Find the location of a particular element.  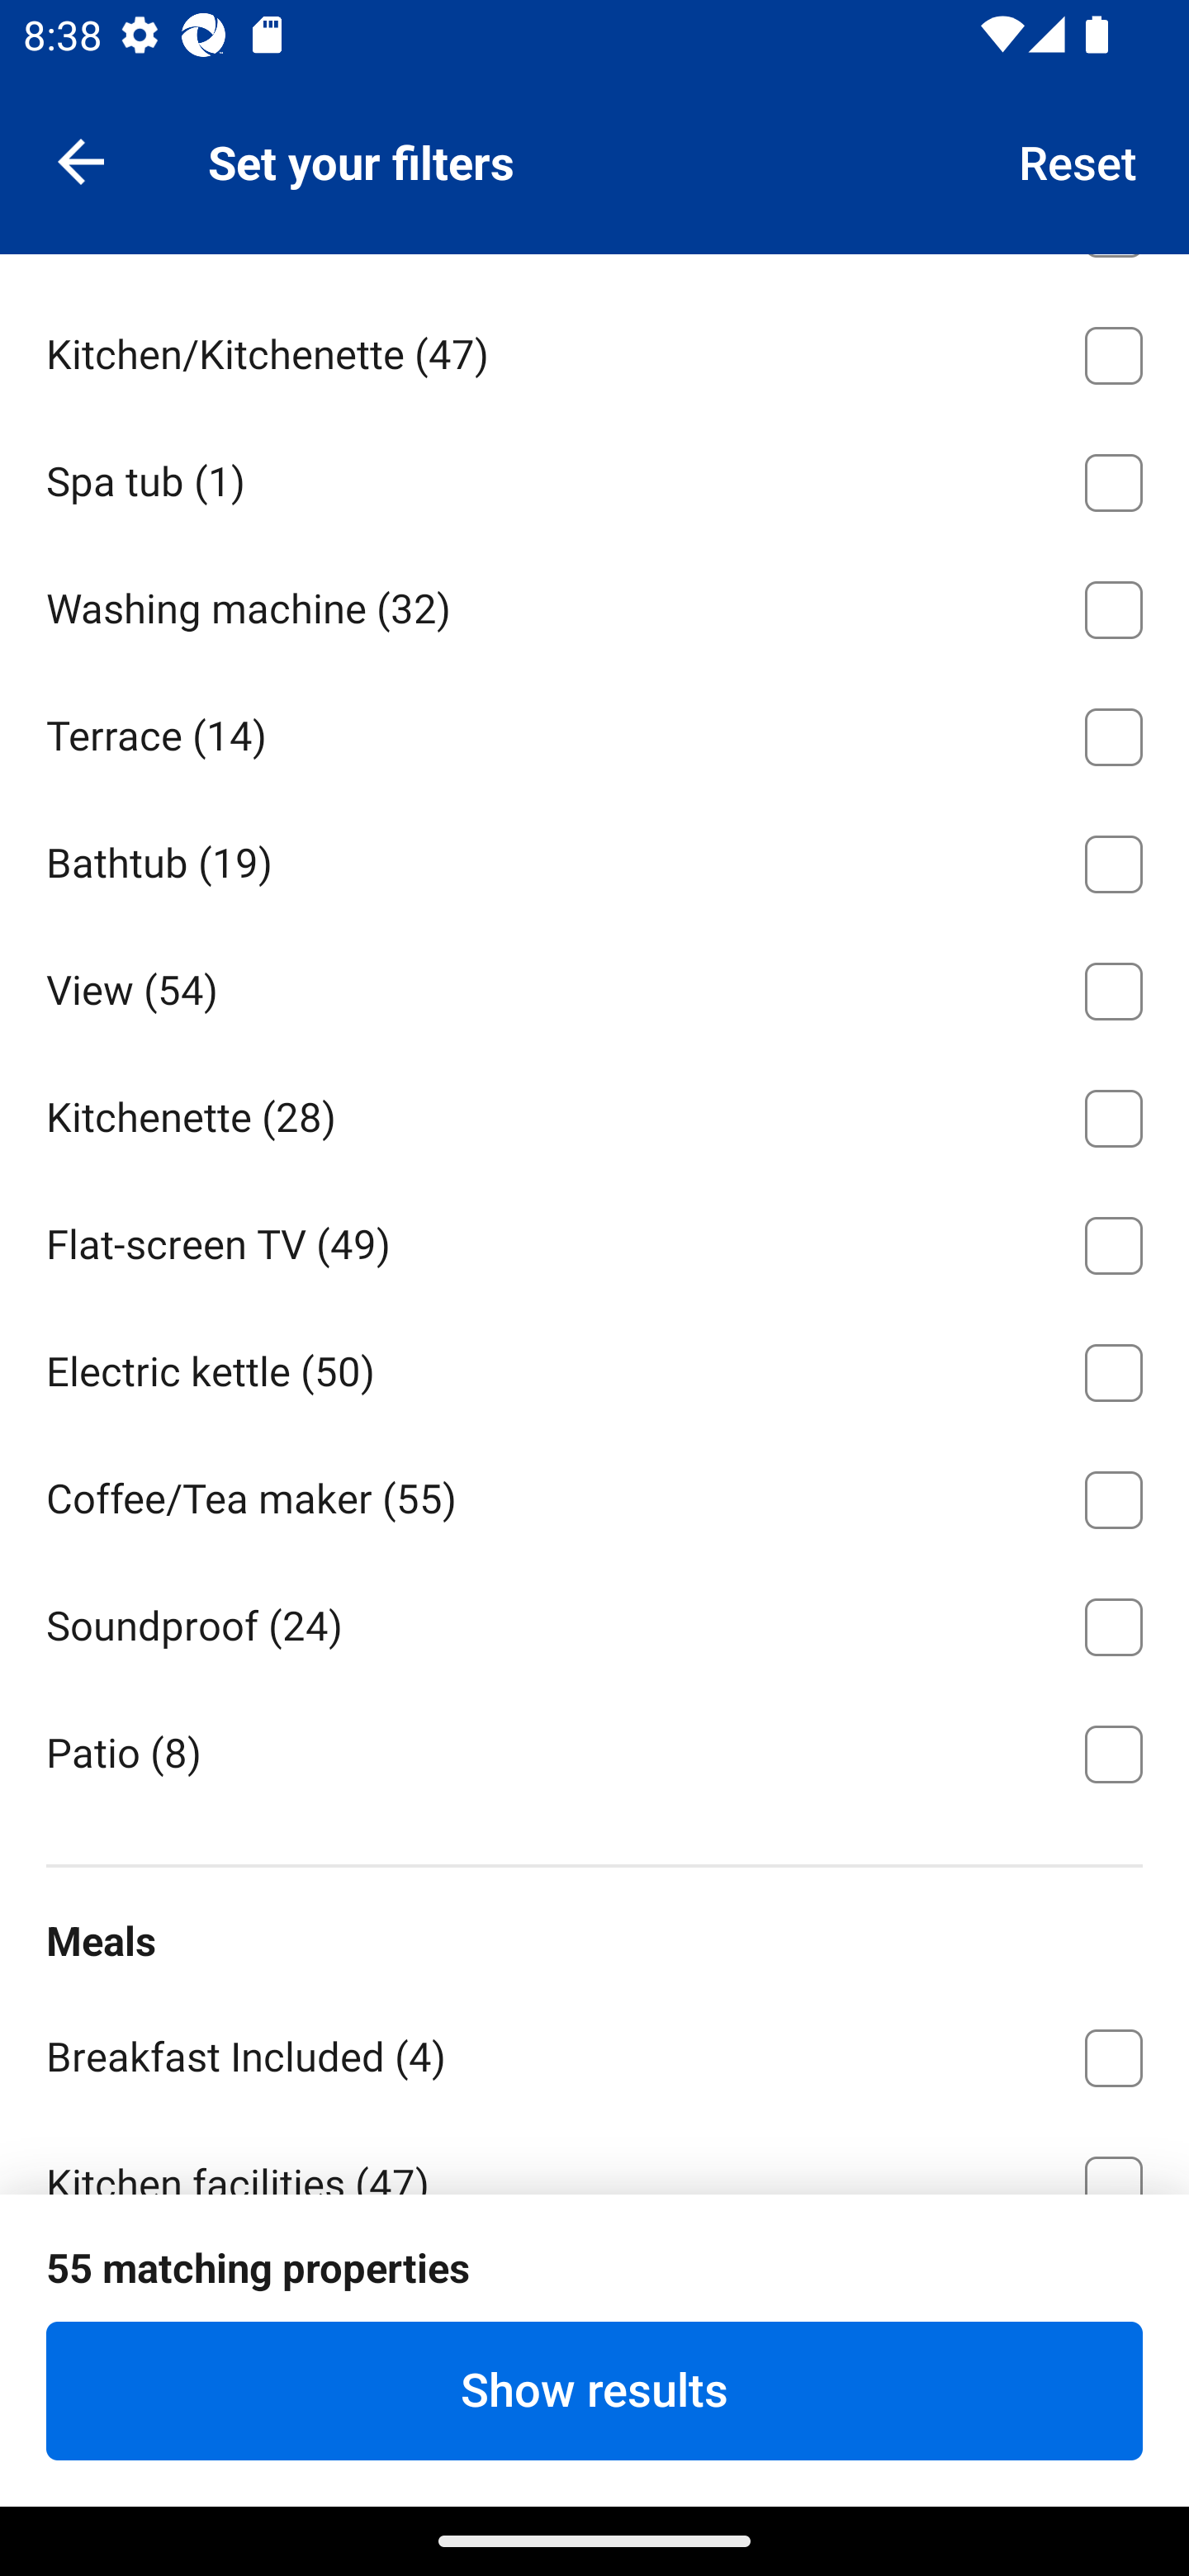

Kitchen/Kitchenette ⁦(47) is located at coordinates (594, 350).